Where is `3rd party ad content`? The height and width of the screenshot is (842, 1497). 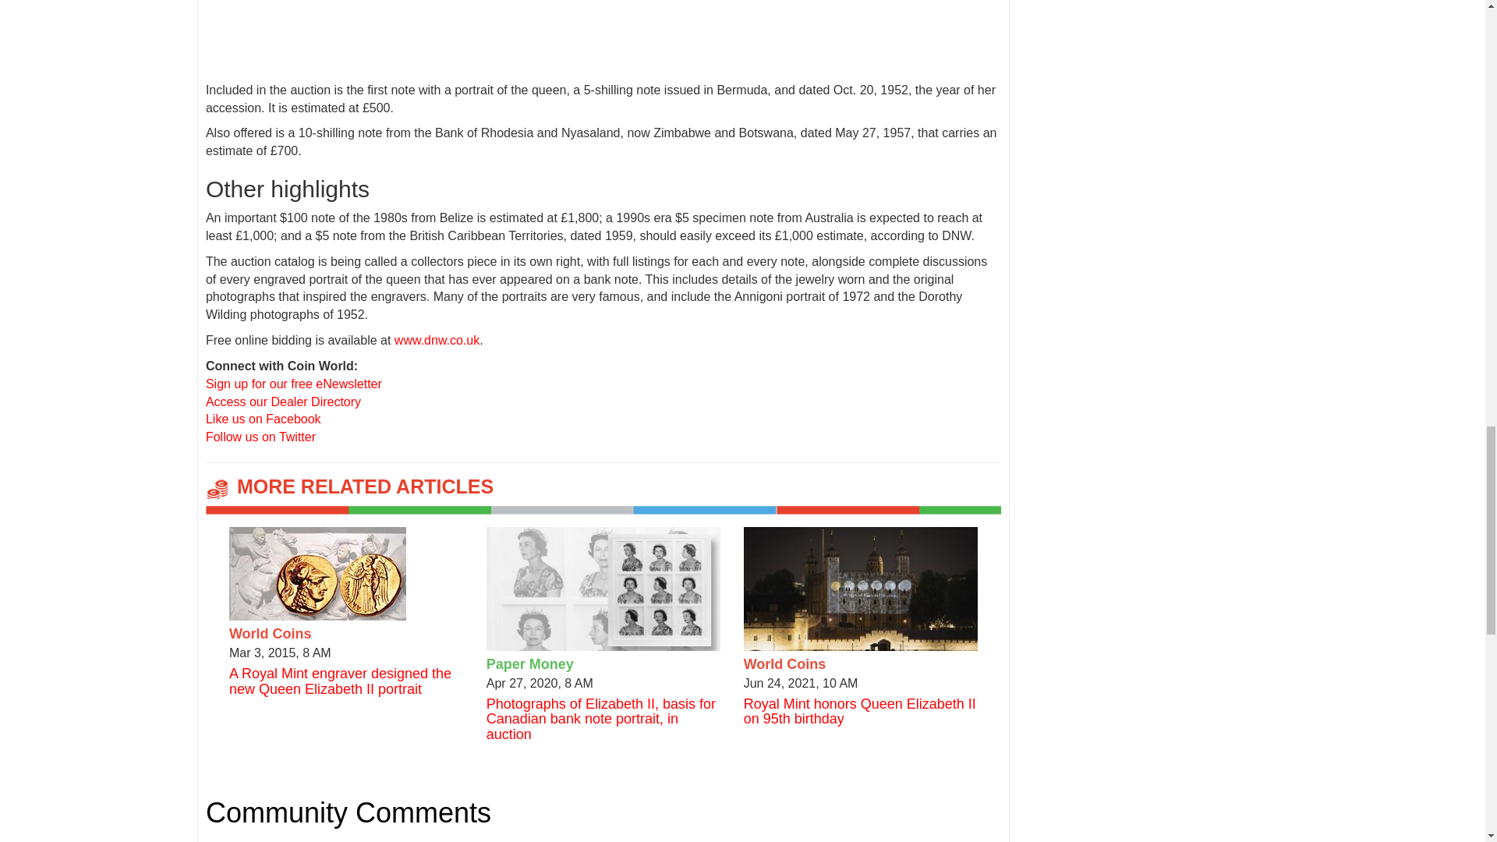 3rd party ad content is located at coordinates (603, 22).